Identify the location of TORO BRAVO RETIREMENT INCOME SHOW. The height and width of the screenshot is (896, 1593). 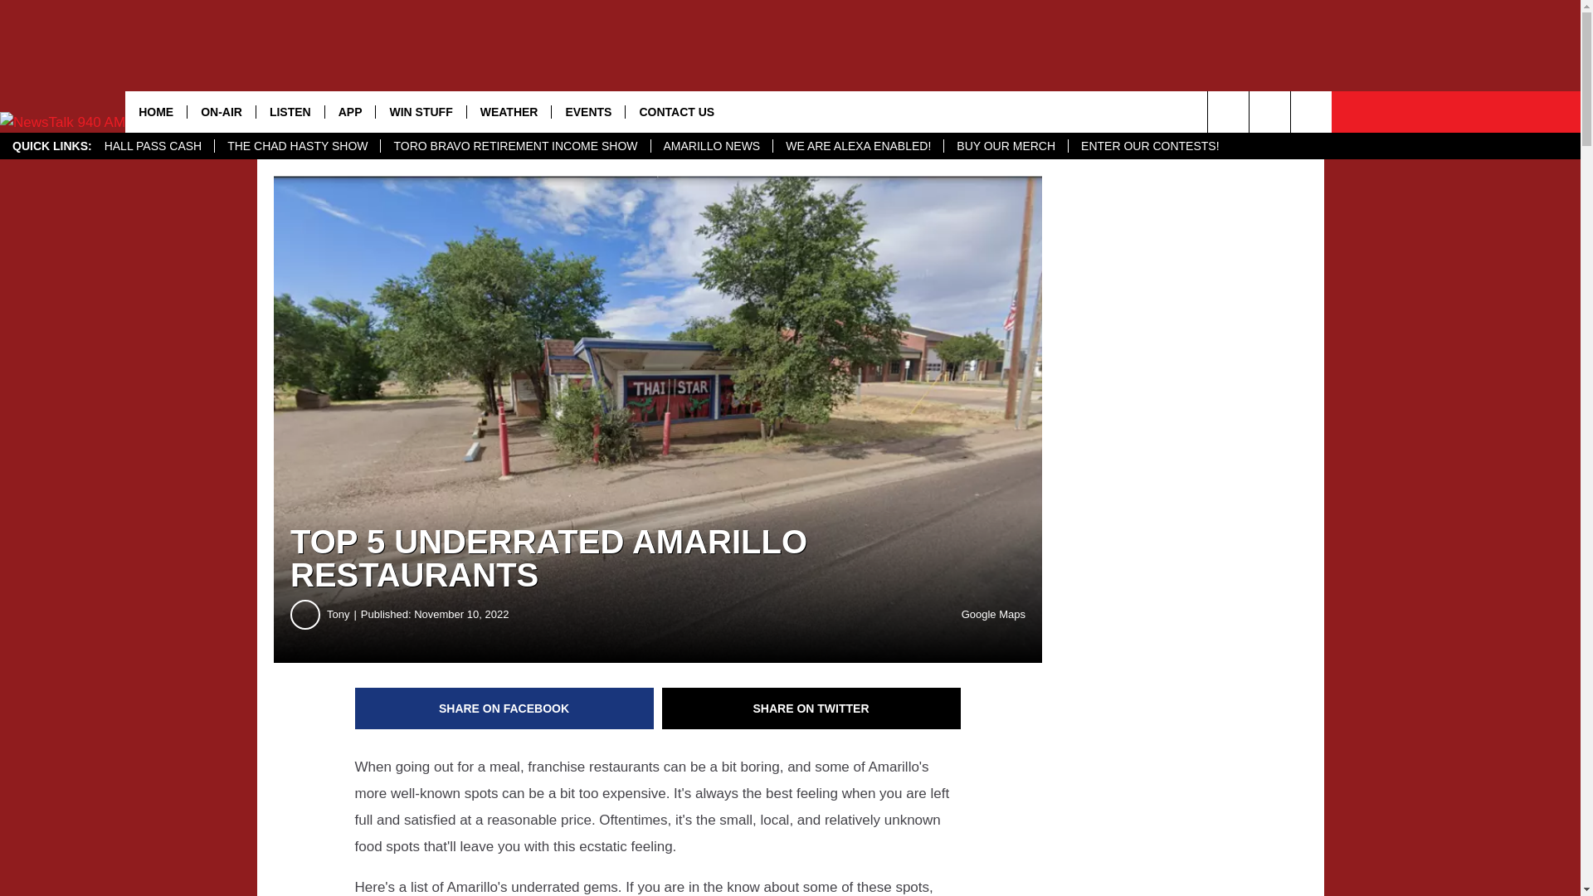
(514, 146).